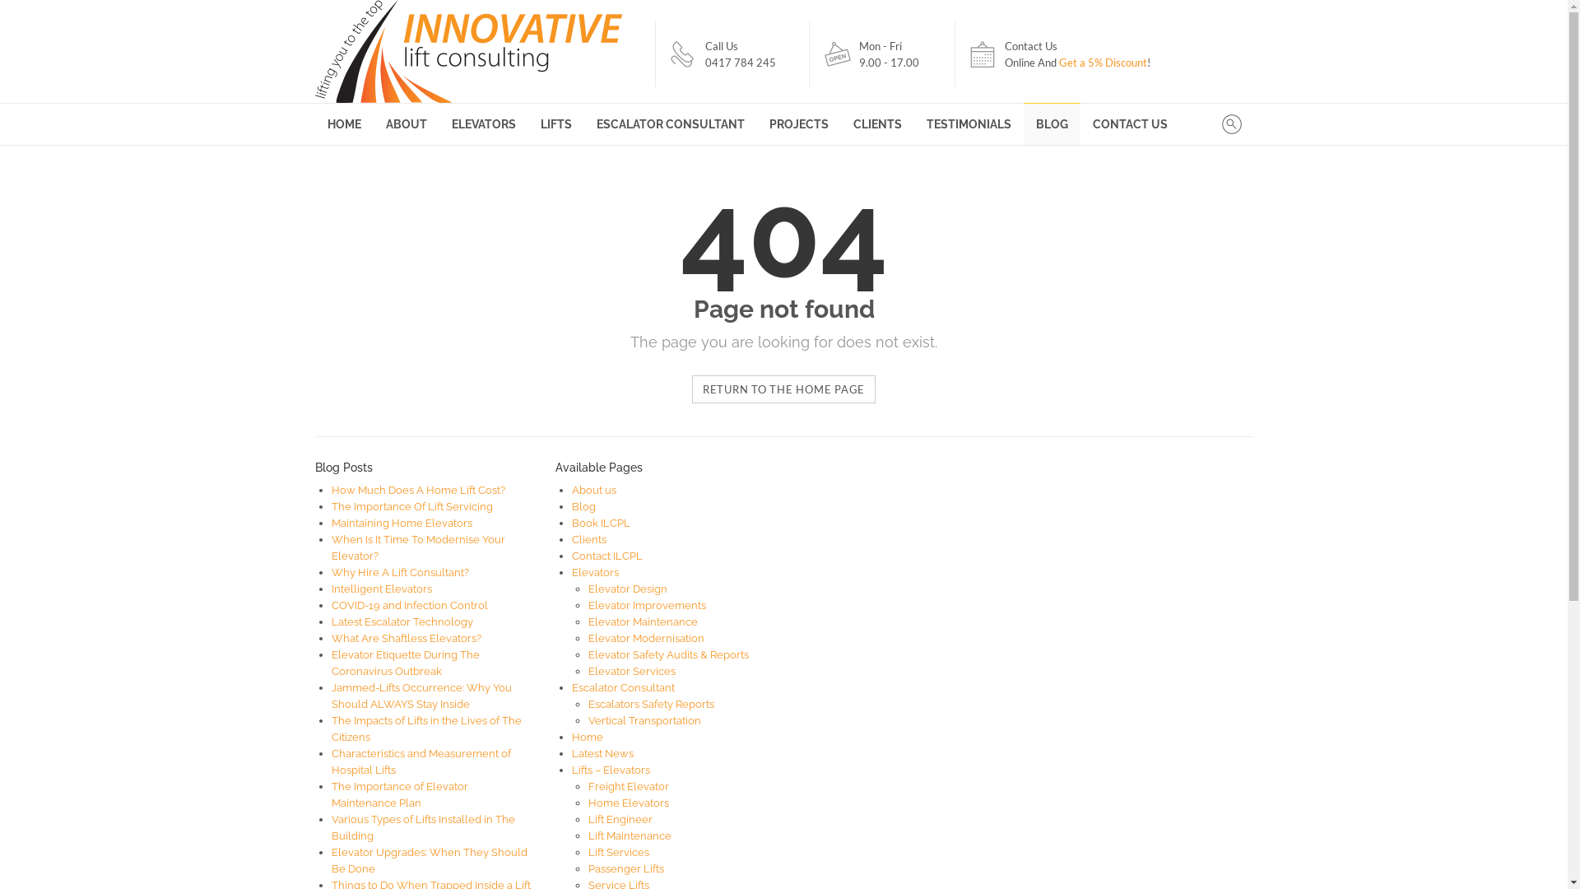  Describe the element at coordinates (426, 729) in the screenshot. I see `The Impacts of Lifts in the Lives of The Citizens` at that location.